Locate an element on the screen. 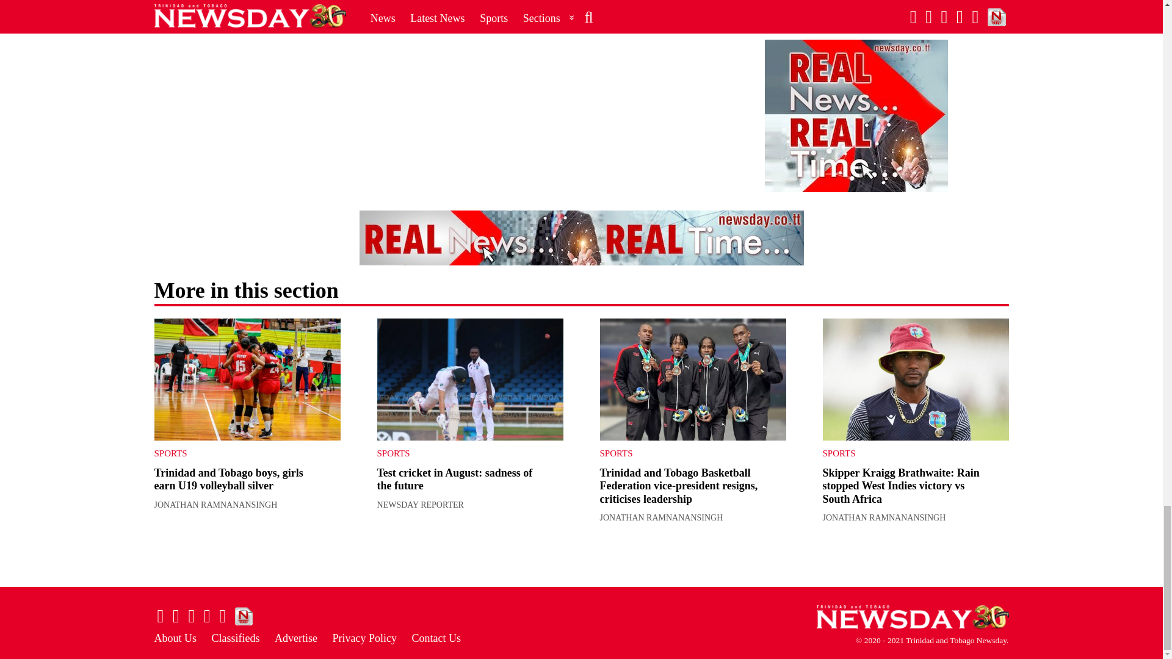 The width and height of the screenshot is (1172, 659). Trinidad and Tobago boys, girls earn U19 volleyball silver is located at coordinates (247, 380).